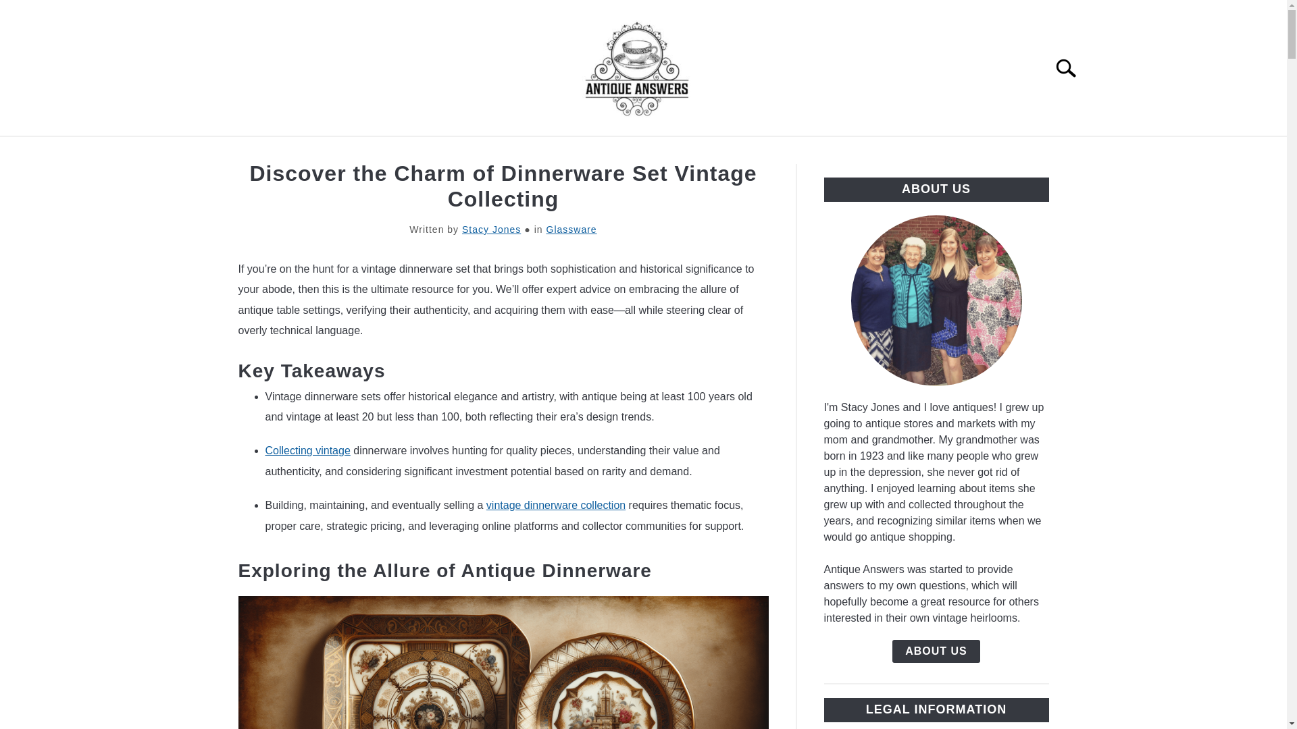 The image size is (1297, 729). I want to click on Collecting vintage, so click(307, 450).